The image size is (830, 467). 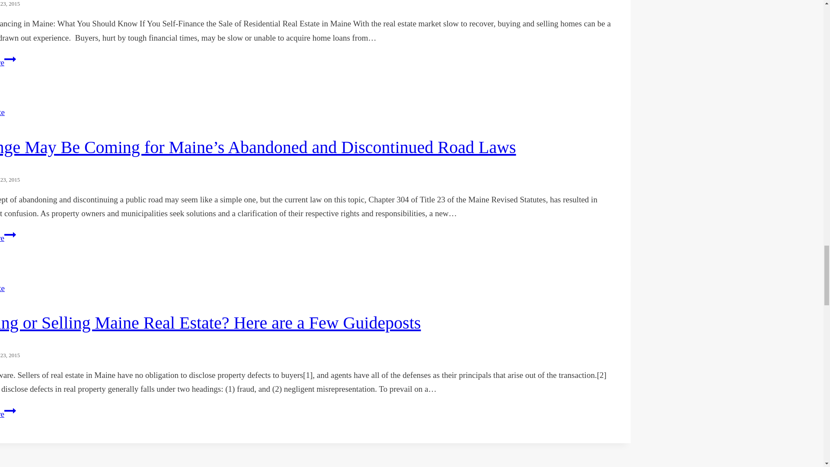 I want to click on Continue, so click(x=10, y=59).